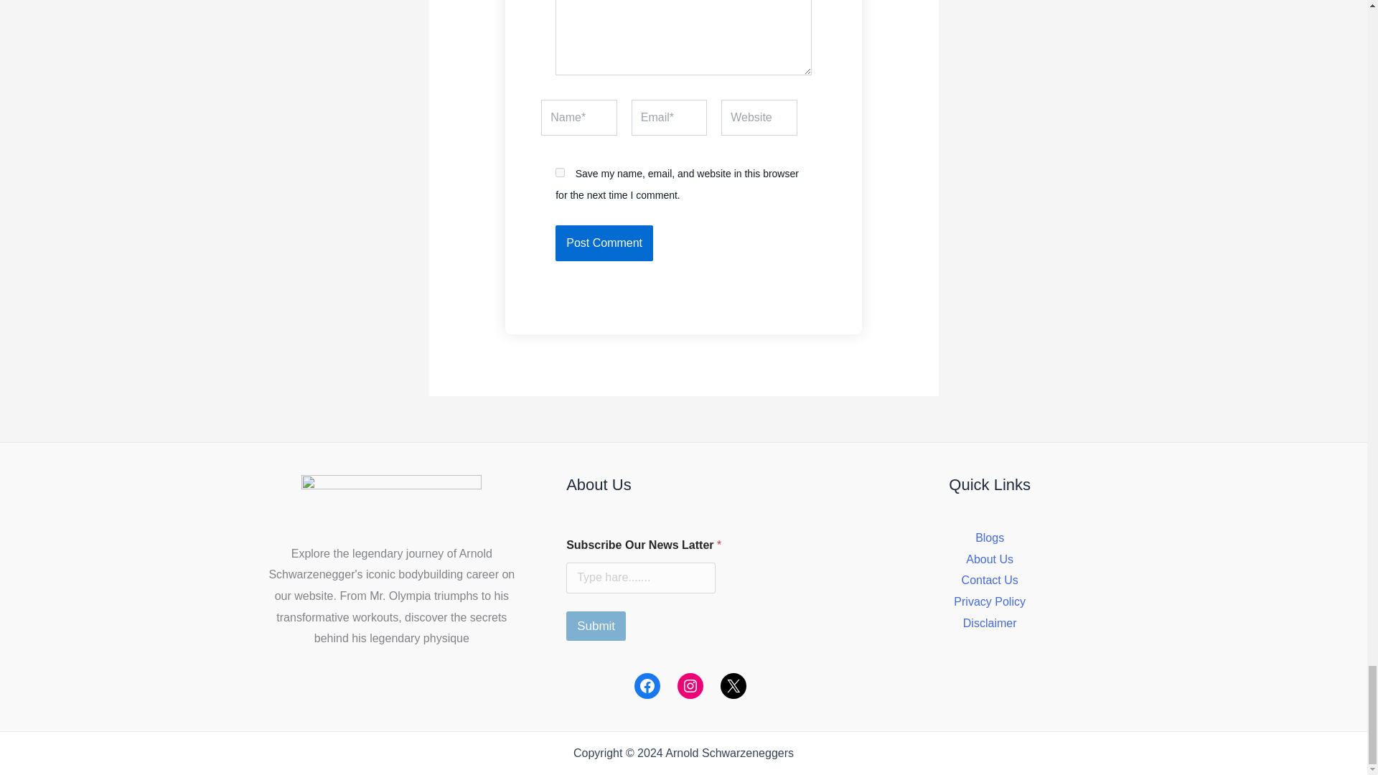 The image size is (1378, 775). What do you see at coordinates (604, 243) in the screenshot?
I see `Post Comment` at bounding box center [604, 243].